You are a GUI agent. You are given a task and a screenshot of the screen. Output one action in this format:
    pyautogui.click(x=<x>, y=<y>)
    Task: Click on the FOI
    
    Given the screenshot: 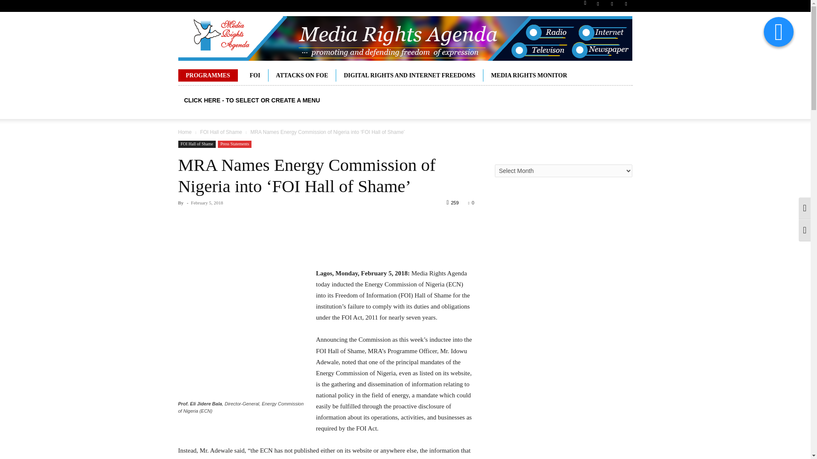 What is the action you would take?
    pyautogui.click(x=254, y=76)
    